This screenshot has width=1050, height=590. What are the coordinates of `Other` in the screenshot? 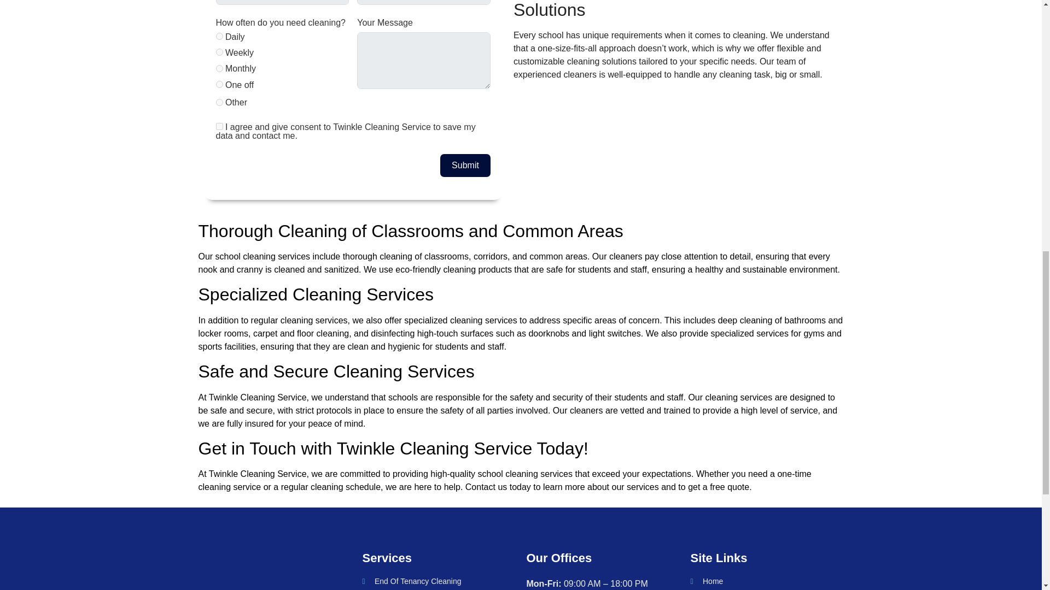 It's located at (219, 103).